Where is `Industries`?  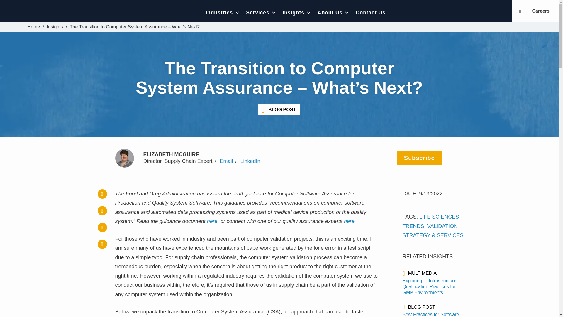 Industries is located at coordinates (223, 12).